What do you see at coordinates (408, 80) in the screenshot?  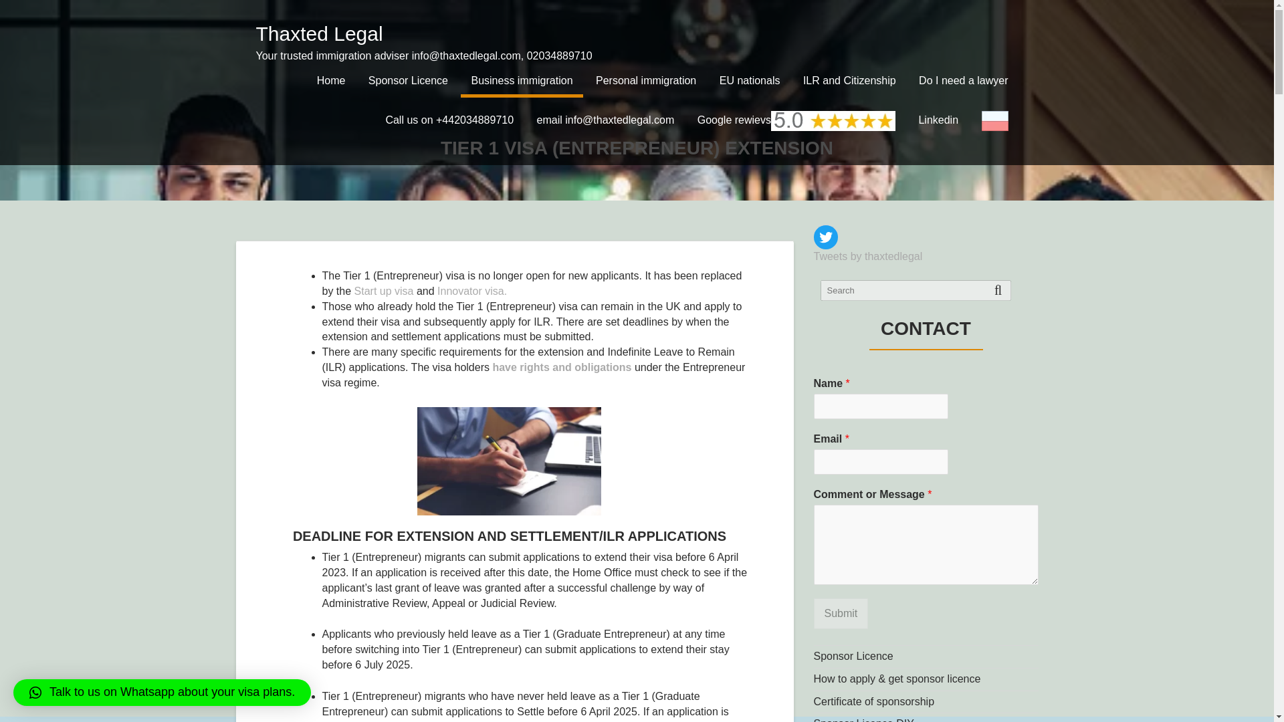 I see `Sponsor Licence` at bounding box center [408, 80].